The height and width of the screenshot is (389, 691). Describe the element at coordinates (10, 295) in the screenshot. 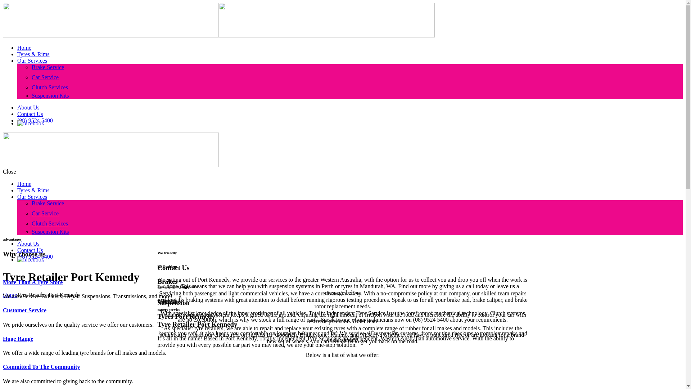

I see `Home` at that location.